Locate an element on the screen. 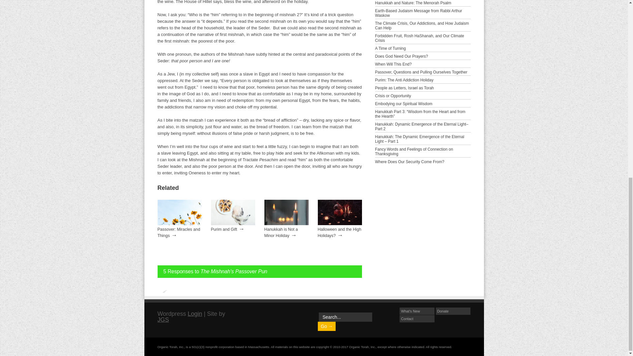 This screenshot has height=356, width=633. Purim and Gift is located at coordinates (224, 229).